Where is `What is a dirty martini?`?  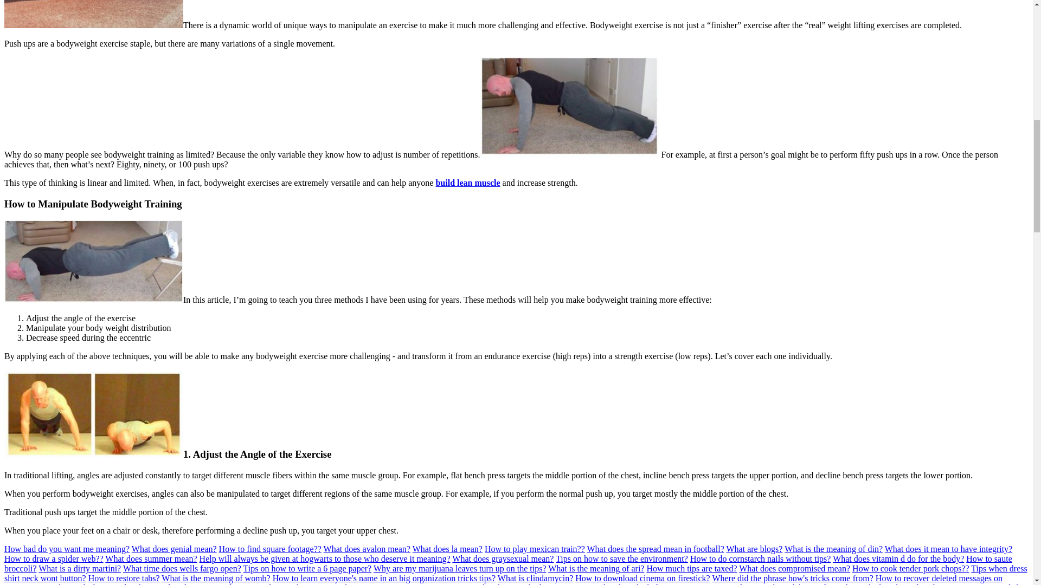 What is a dirty martini? is located at coordinates (79, 569).